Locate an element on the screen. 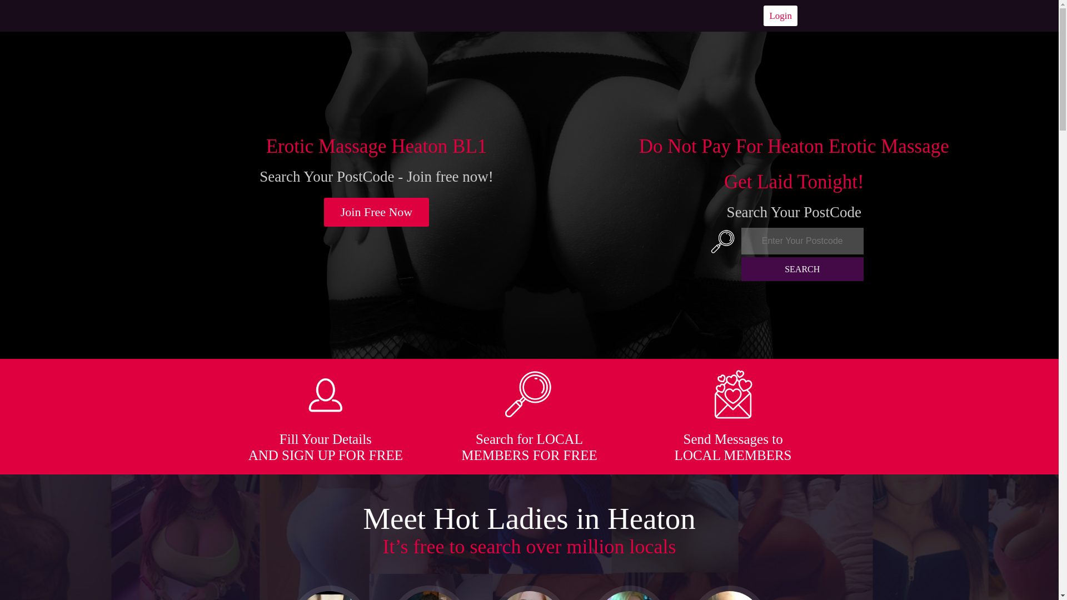 Image resolution: width=1067 pixels, height=600 pixels. Join is located at coordinates (377, 212).